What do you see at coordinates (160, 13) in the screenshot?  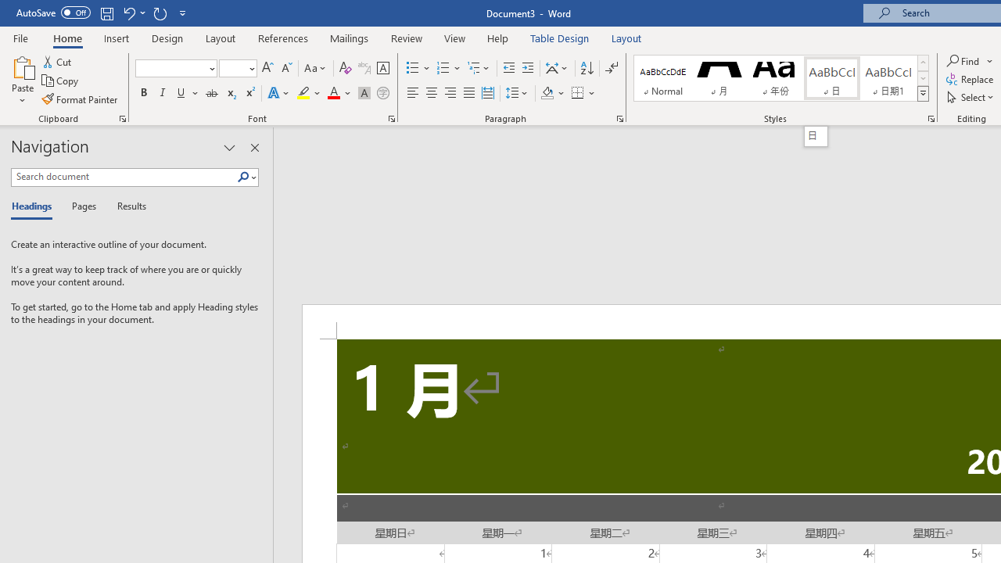 I see `Repeat Doc Close` at bounding box center [160, 13].